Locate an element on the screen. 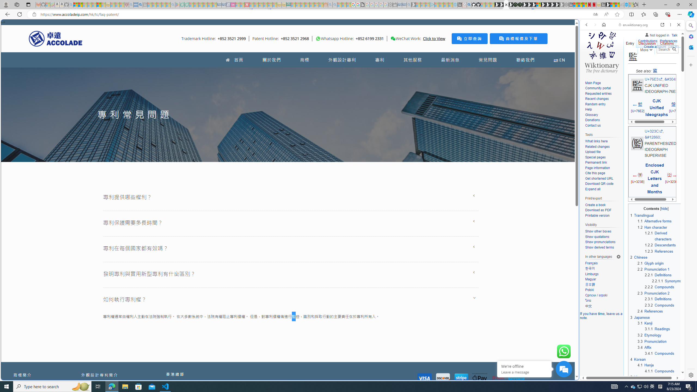  Glossary is located at coordinates (603, 115).